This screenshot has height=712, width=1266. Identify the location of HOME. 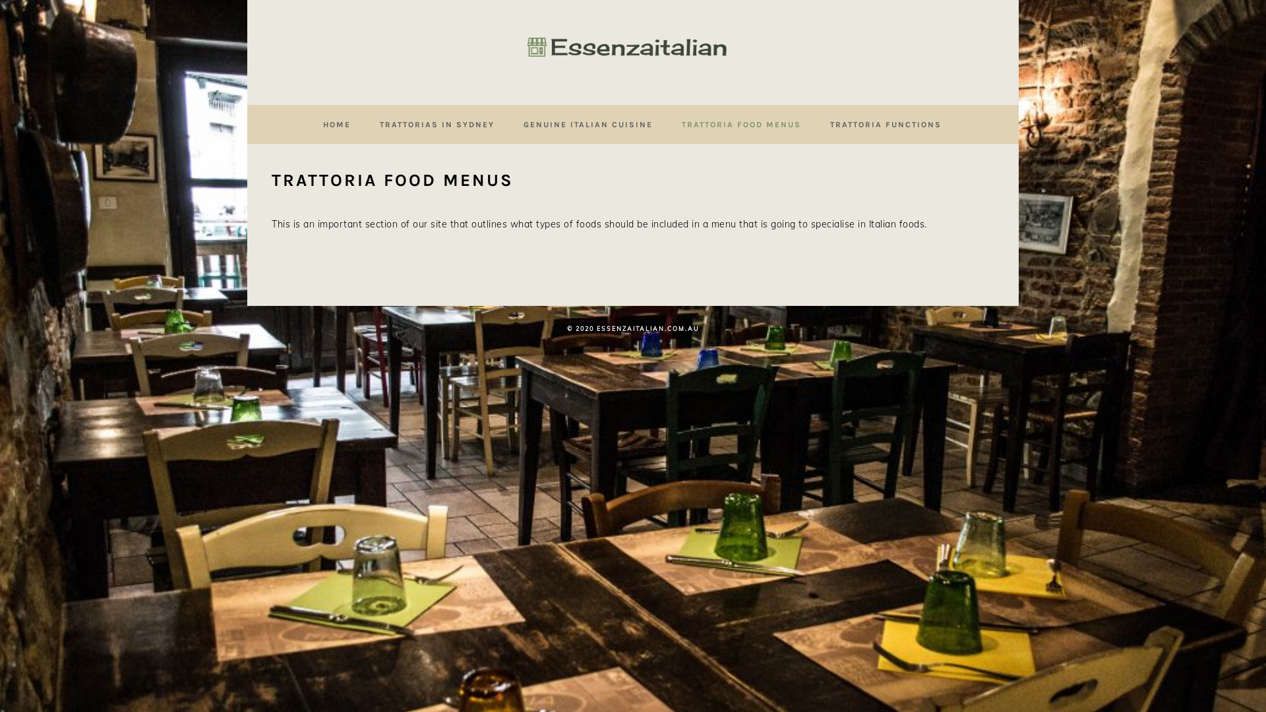
(337, 125).